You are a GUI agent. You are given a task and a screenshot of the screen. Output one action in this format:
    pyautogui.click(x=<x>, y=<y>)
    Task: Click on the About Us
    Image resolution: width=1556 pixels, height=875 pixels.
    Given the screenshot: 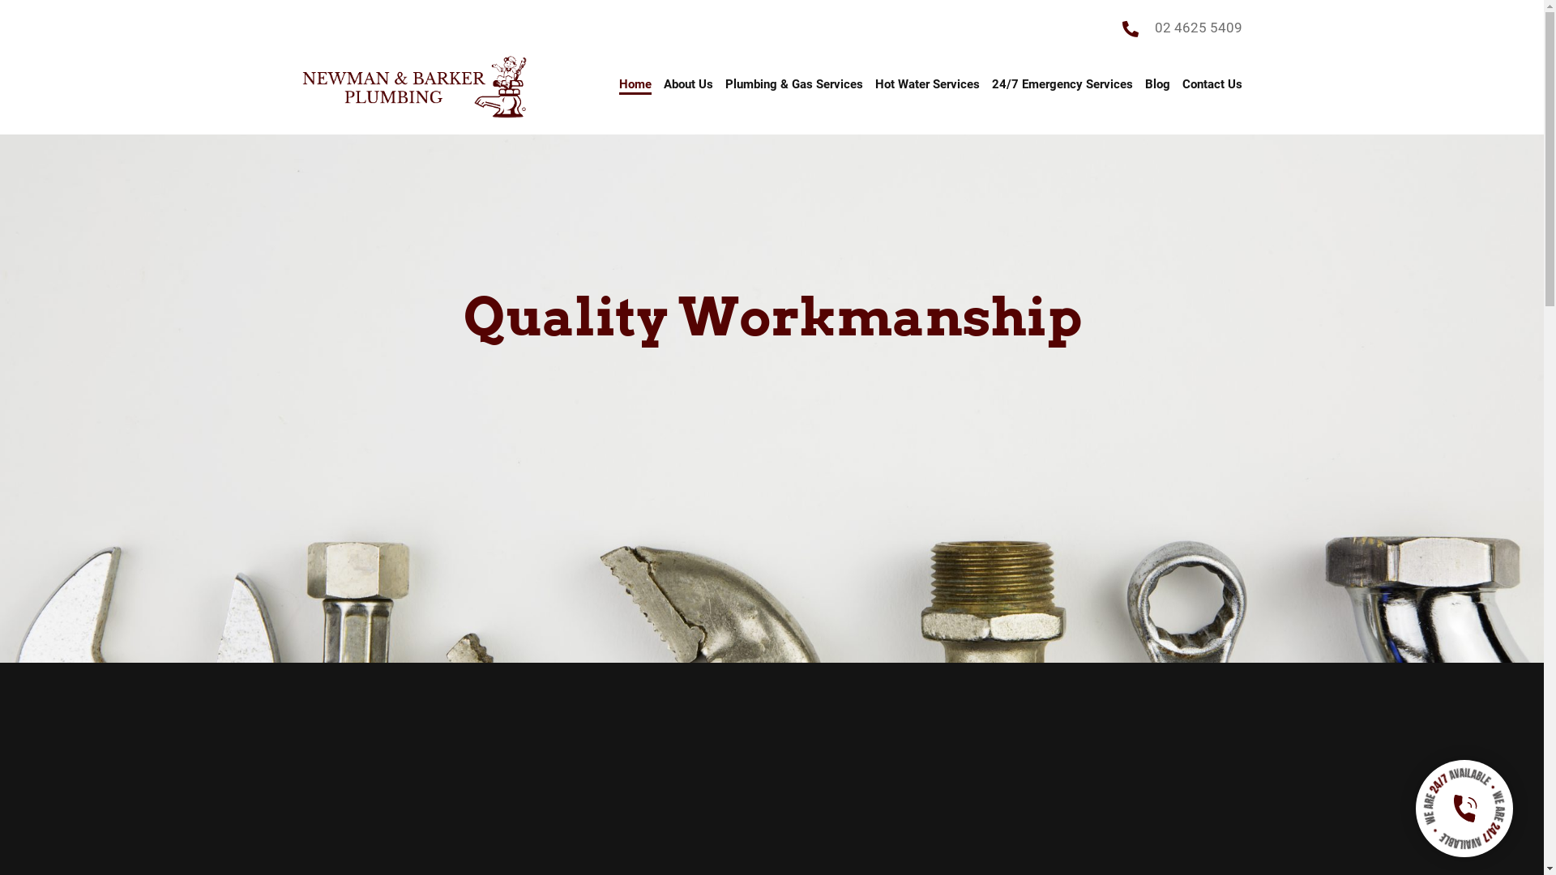 What is the action you would take?
    pyautogui.click(x=689, y=87)
    